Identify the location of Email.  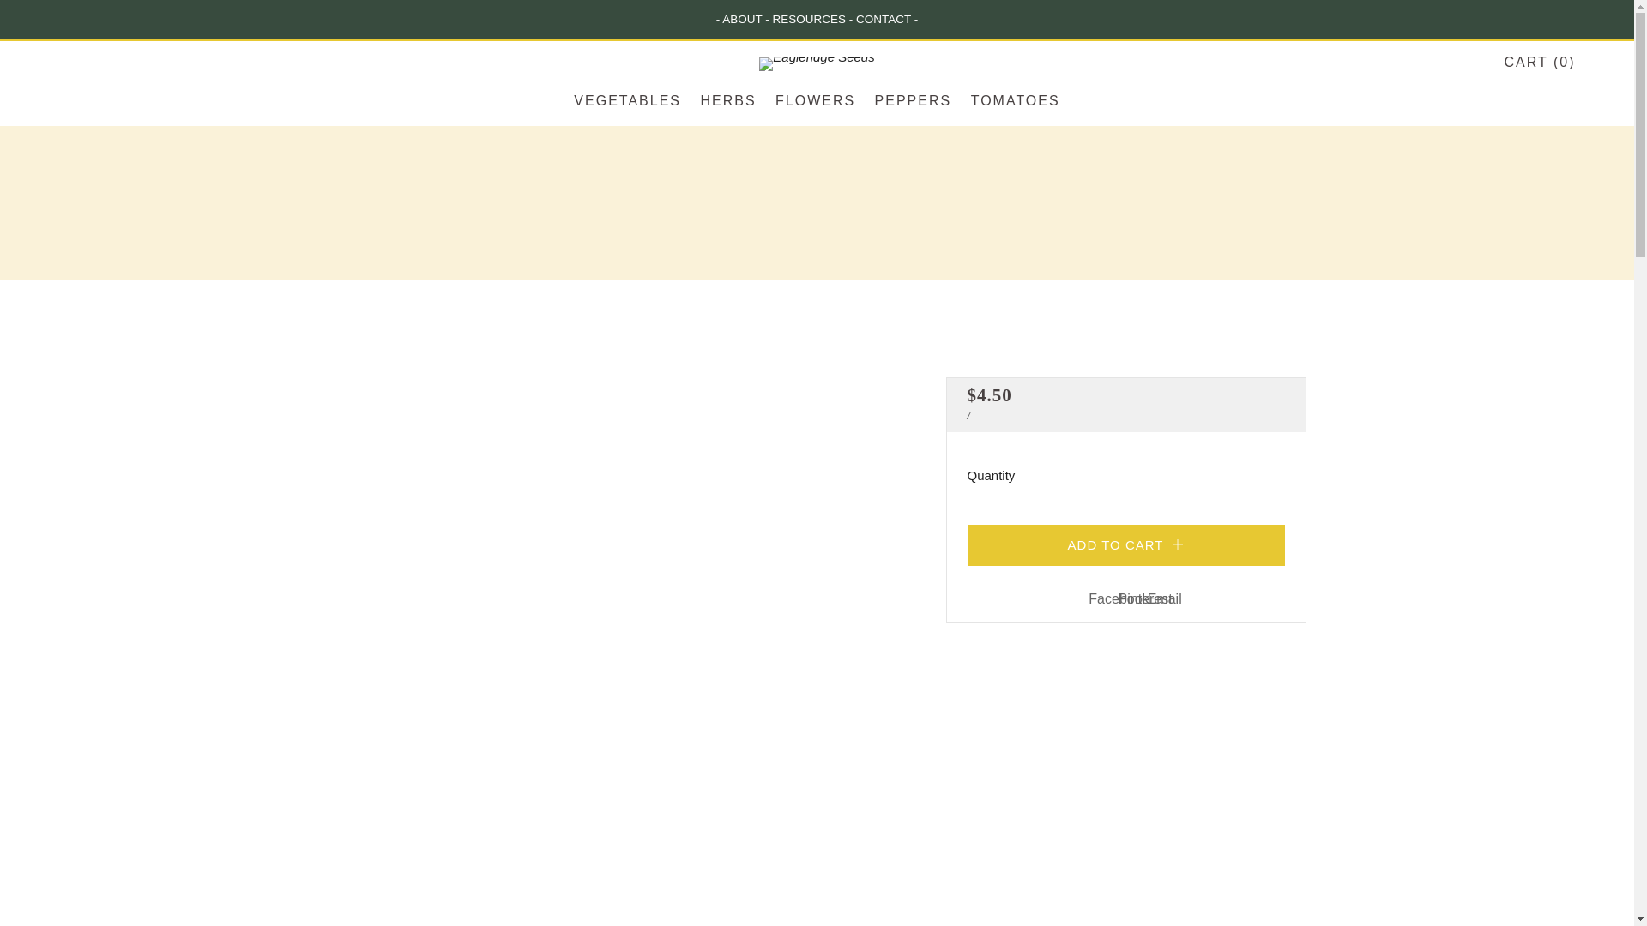
(1165, 599).